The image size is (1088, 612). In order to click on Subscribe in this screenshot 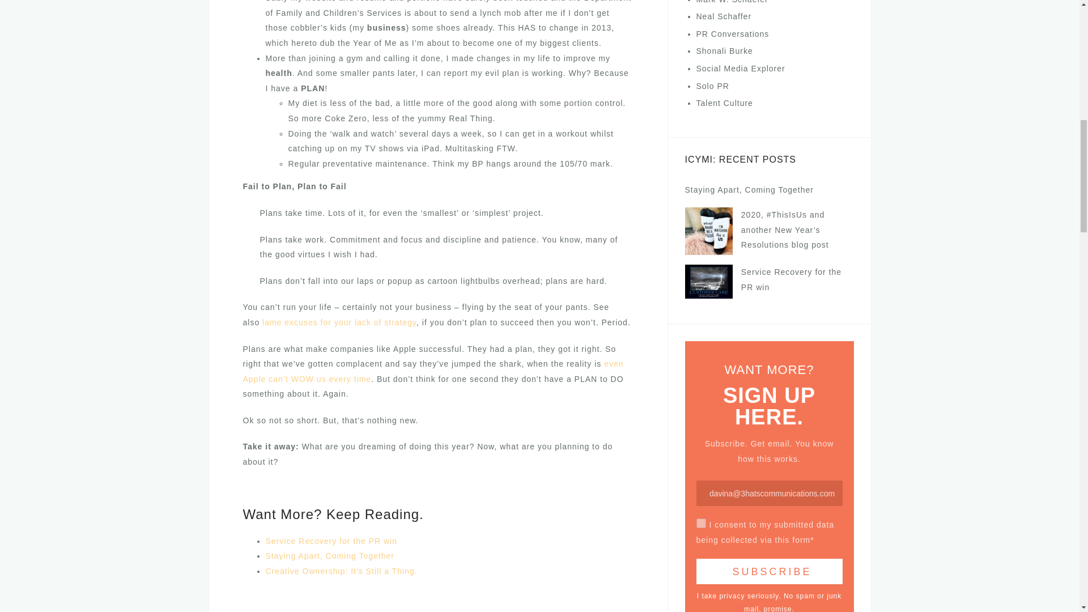, I will do `click(769, 571)`.